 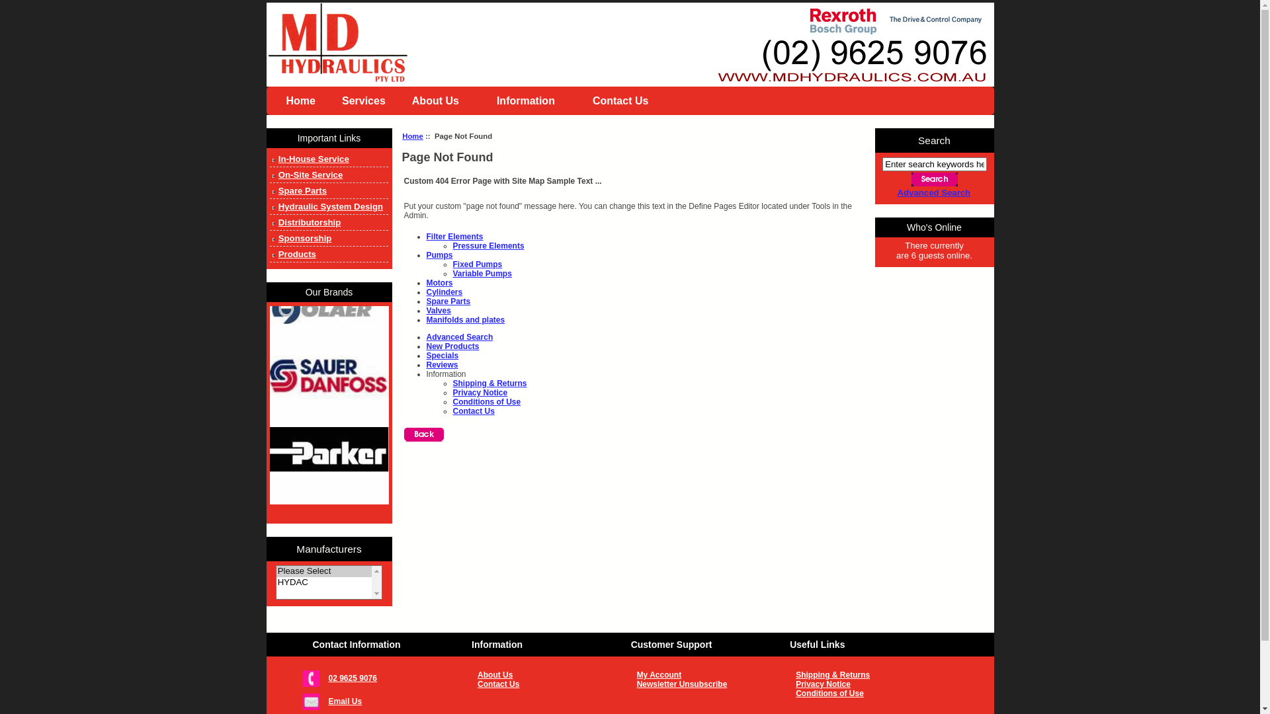 What do you see at coordinates (413, 136) in the screenshot?
I see `Home` at bounding box center [413, 136].